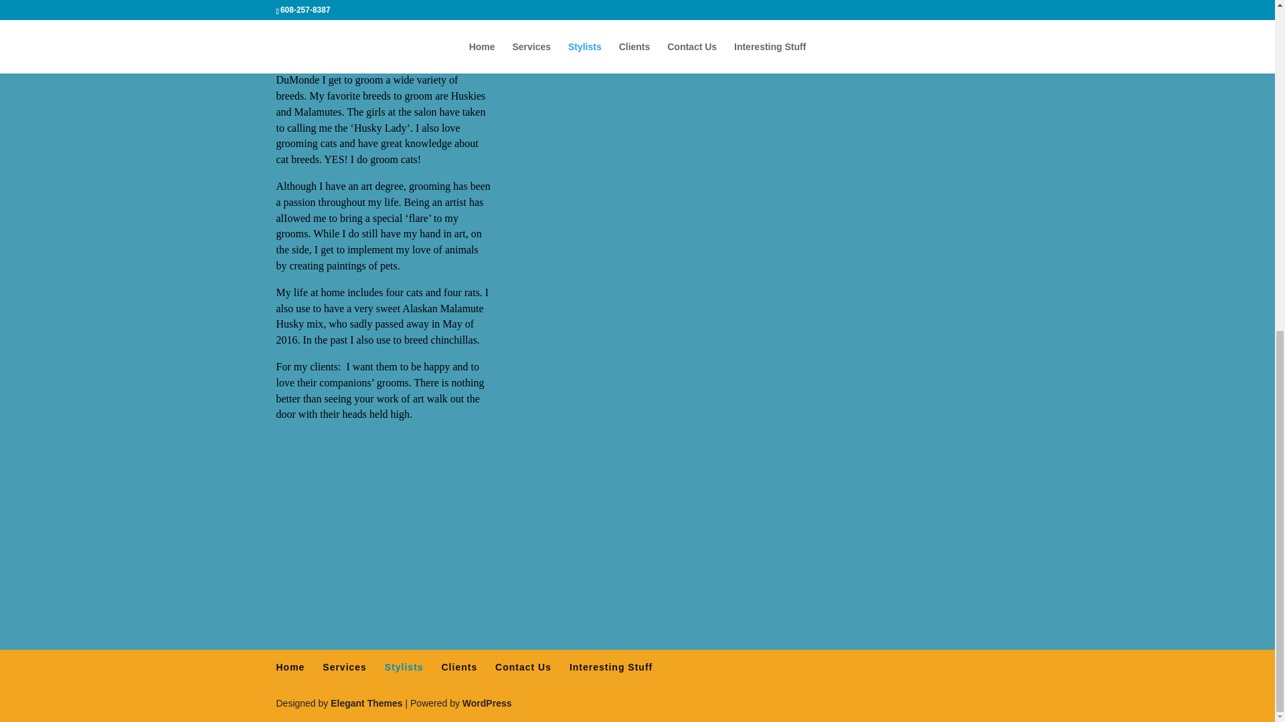 This screenshot has height=722, width=1285. I want to click on Services, so click(344, 667).